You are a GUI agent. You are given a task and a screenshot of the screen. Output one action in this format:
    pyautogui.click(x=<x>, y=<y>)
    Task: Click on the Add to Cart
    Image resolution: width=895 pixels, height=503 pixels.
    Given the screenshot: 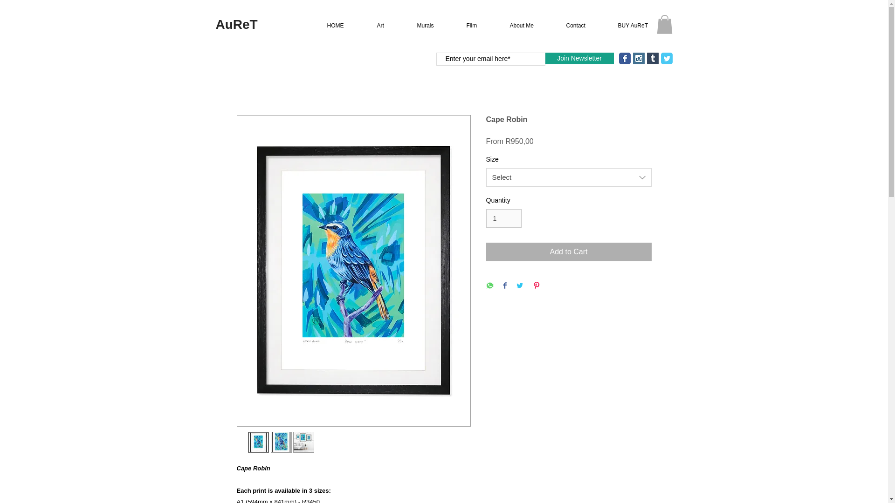 What is the action you would take?
    pyautogui.click(x=569, y=251)
    